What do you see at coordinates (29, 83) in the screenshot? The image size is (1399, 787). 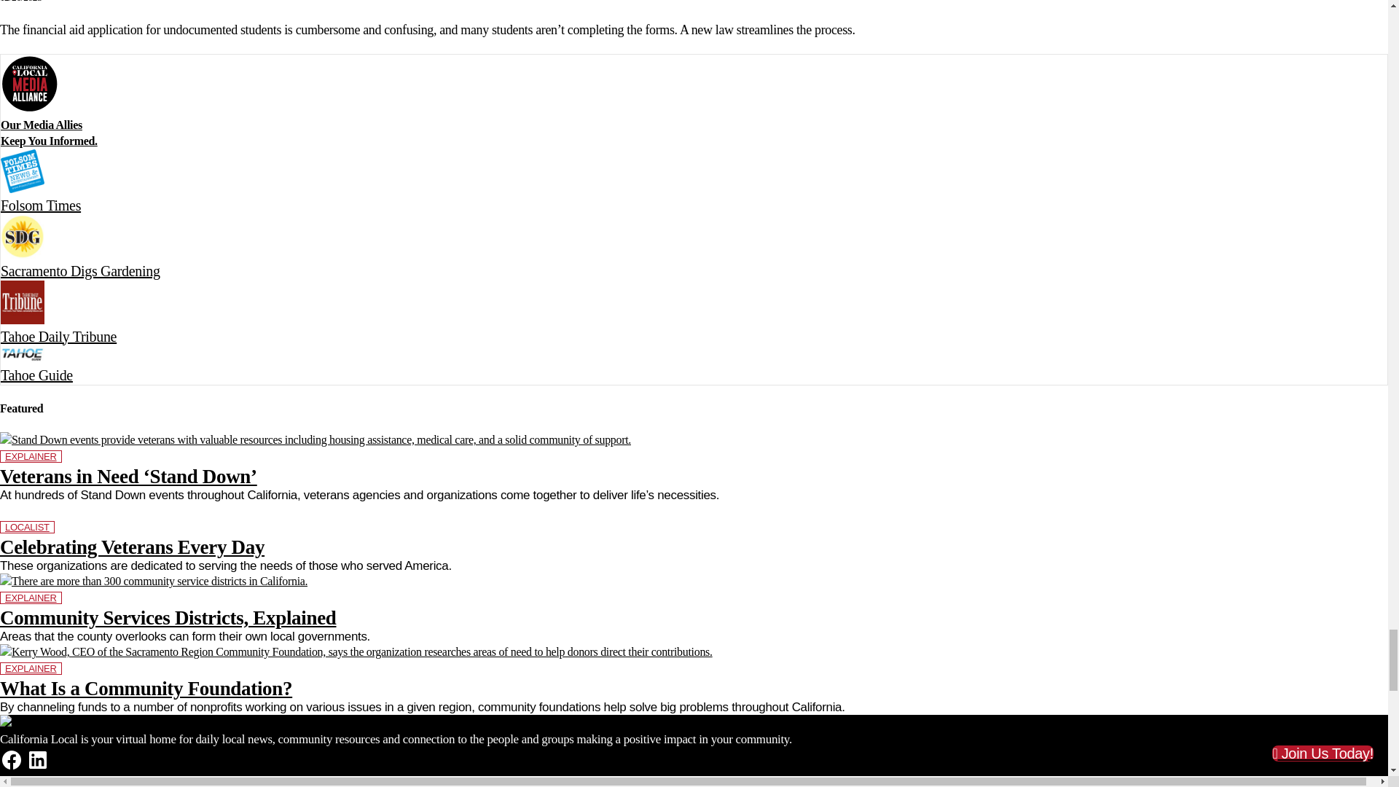 I see `California Local Media Alliance` at bounding box center [29, 83].